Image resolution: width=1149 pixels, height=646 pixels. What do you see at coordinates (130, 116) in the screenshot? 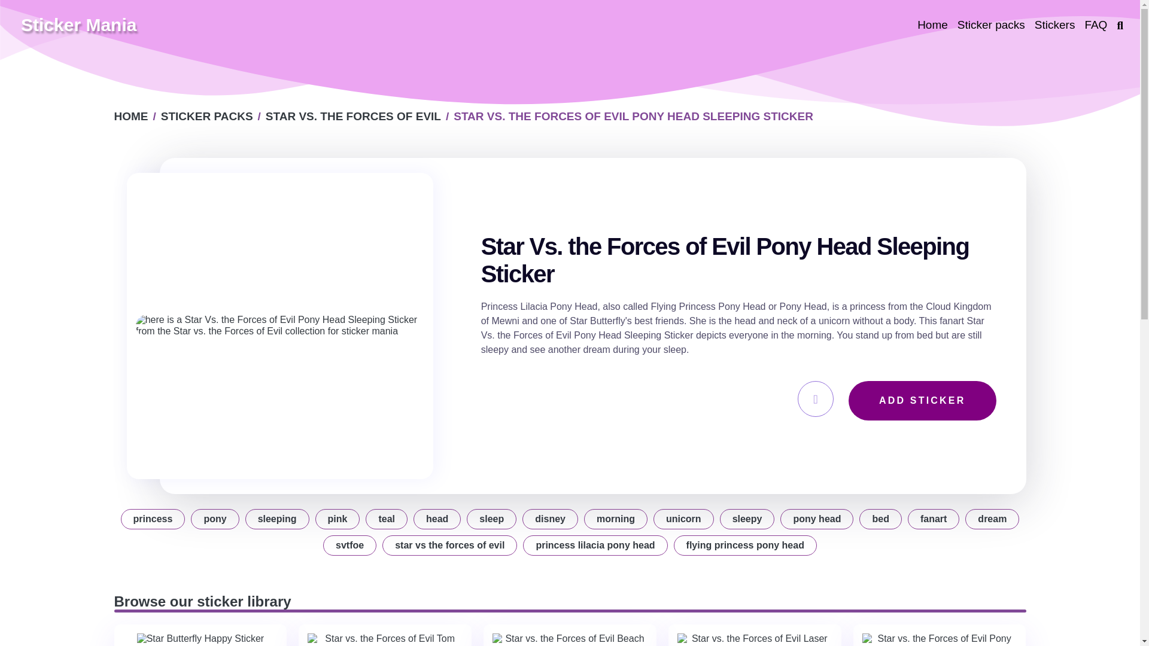
I see `HOME` at bounding box center [130, 116].